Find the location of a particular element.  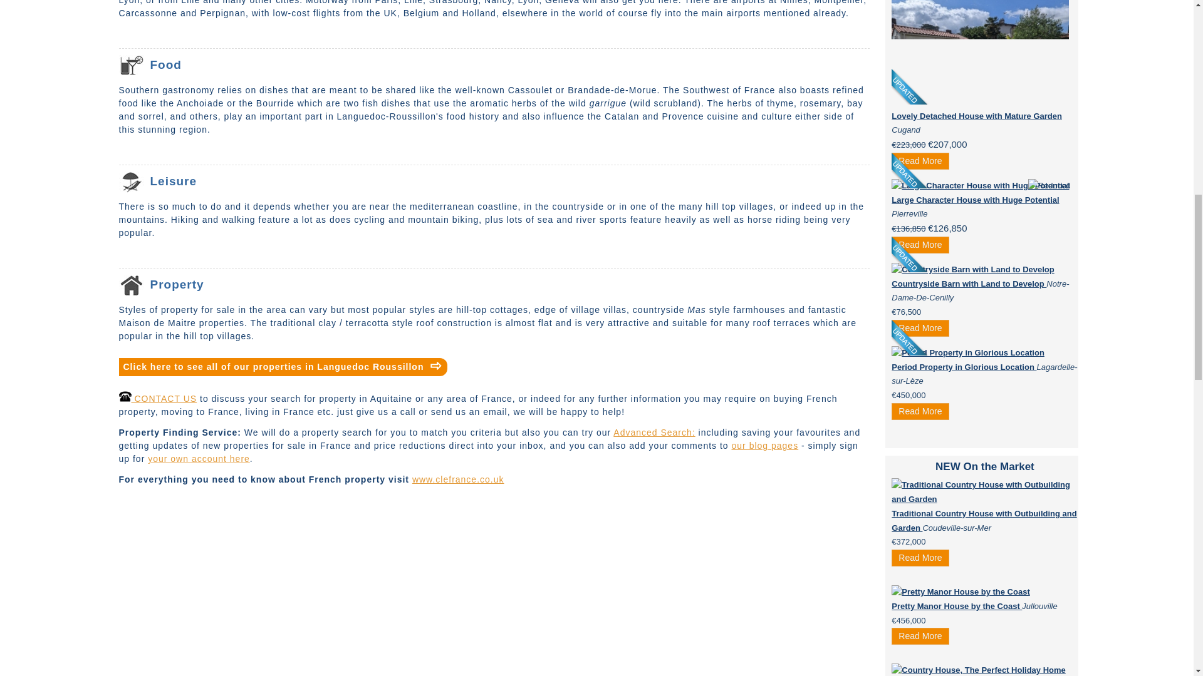

Property for sale in France - Contact Us is located at coordinates (158, 398).